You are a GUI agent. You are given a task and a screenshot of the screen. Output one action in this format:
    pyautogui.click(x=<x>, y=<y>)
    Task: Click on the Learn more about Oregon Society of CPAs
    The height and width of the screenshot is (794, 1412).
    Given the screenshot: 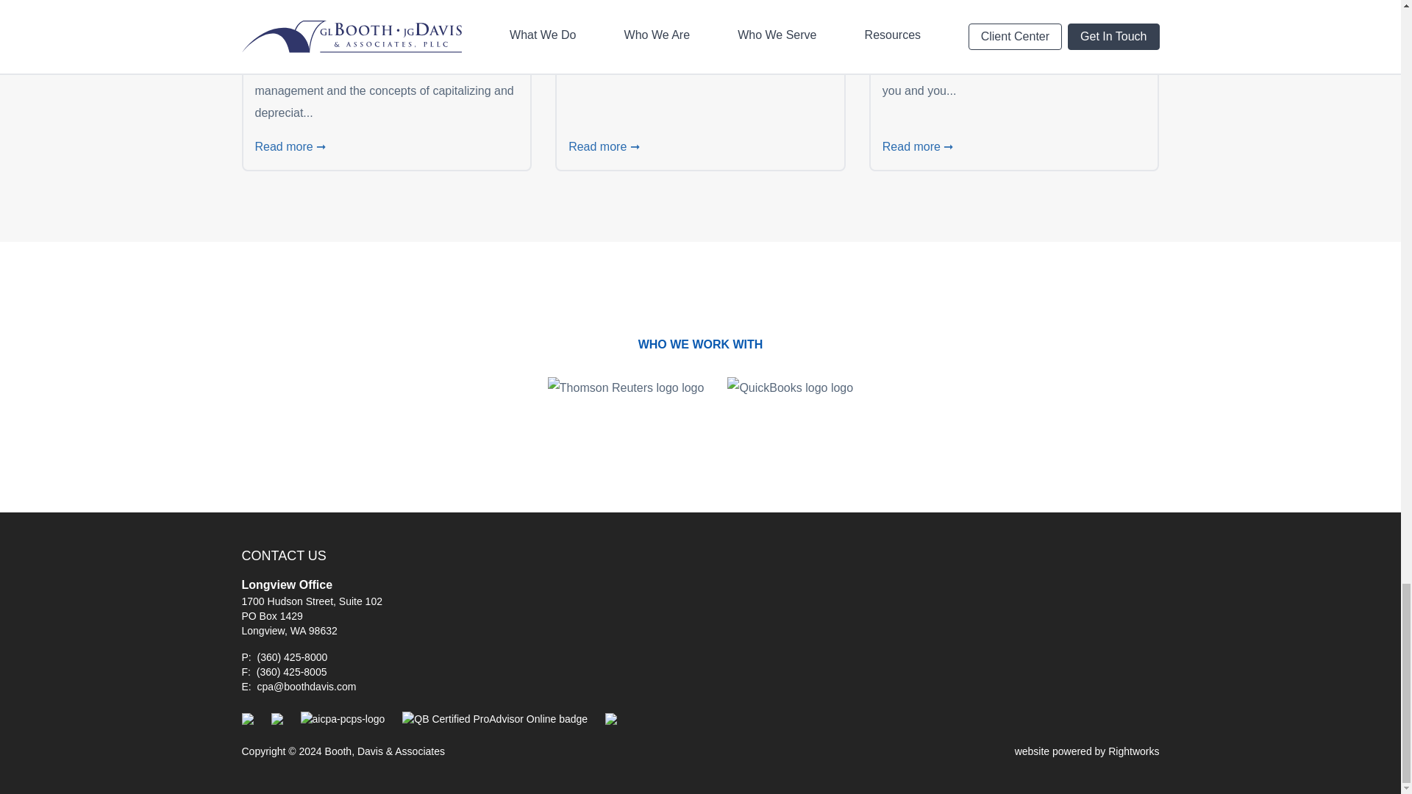 What is the action you would take?
    pyautogui.click(x=277, y=719)
    